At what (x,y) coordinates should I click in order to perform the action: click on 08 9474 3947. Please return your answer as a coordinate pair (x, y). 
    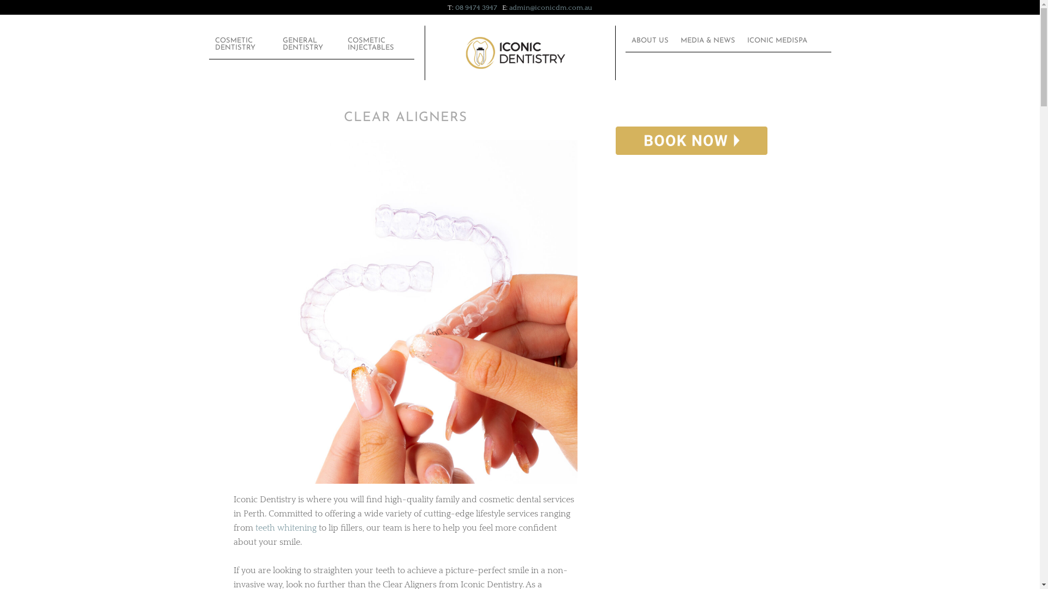
    Looking at the image, I should click on (476, 8).